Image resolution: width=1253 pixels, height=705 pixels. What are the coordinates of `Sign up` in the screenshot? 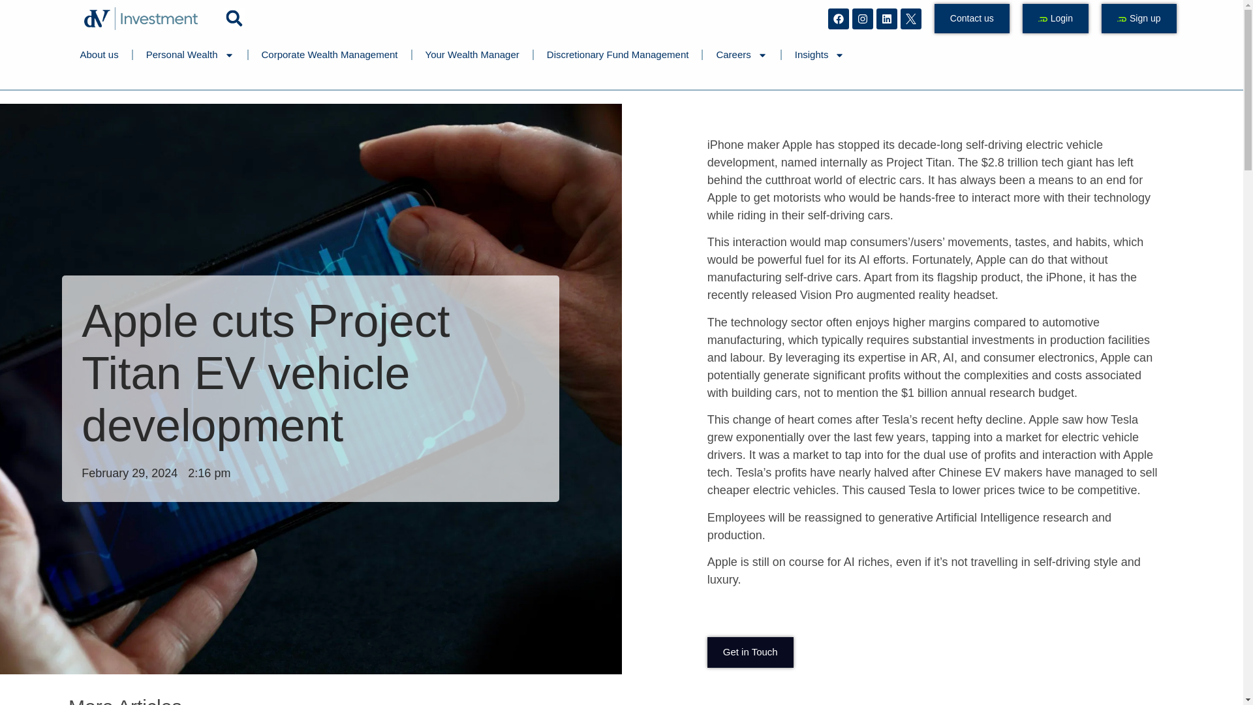 It's located at (1138, 18).